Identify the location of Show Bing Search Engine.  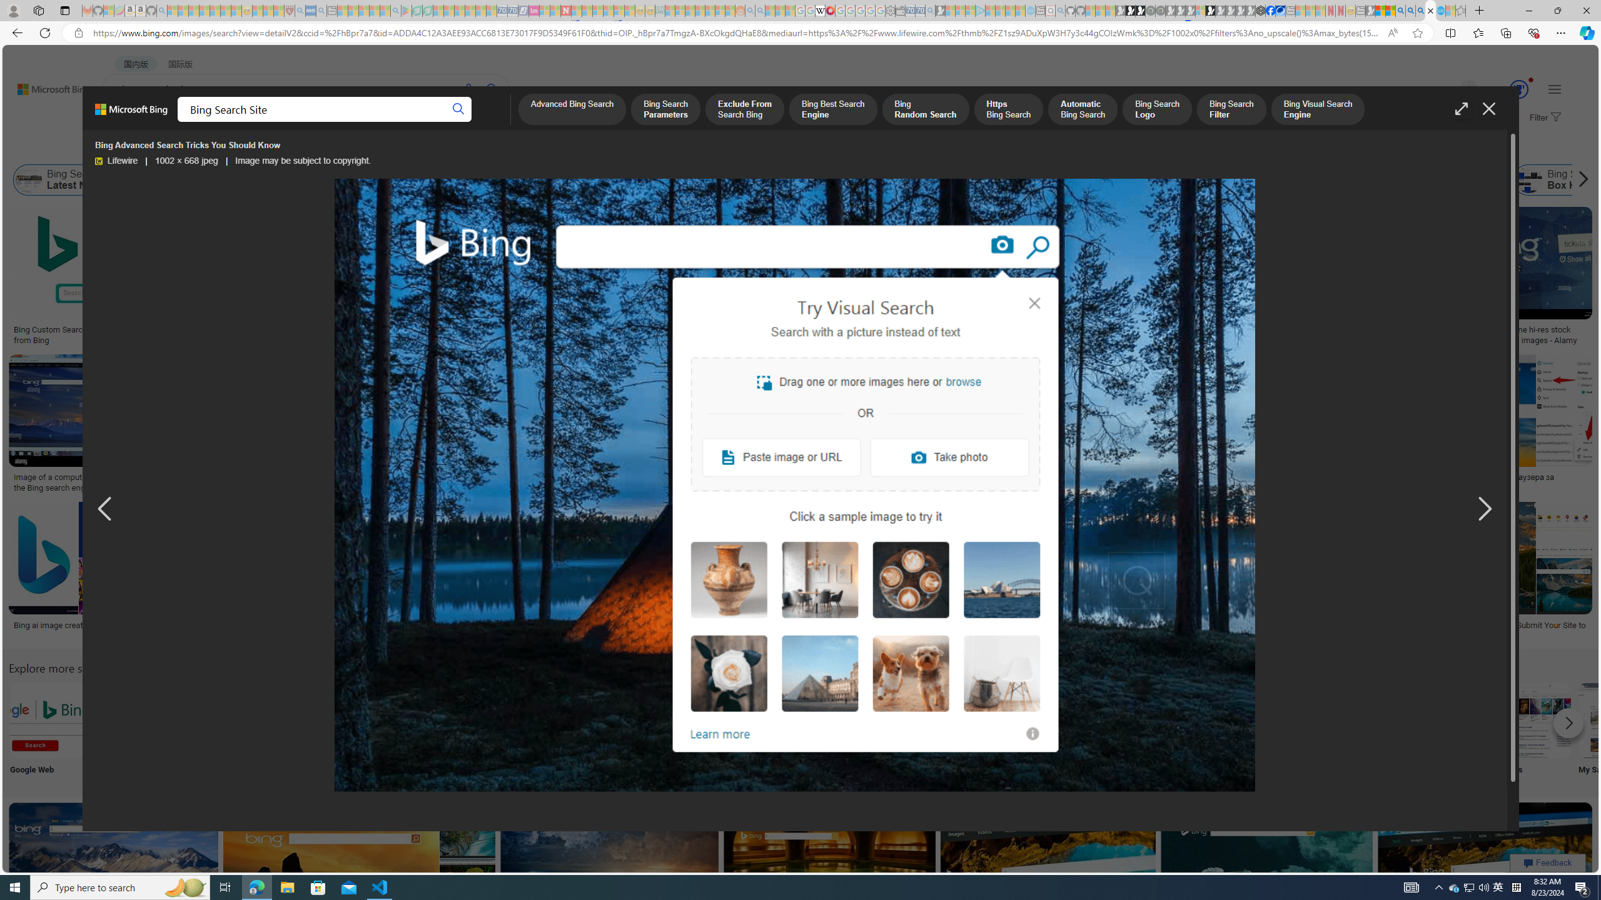
(508, 180).